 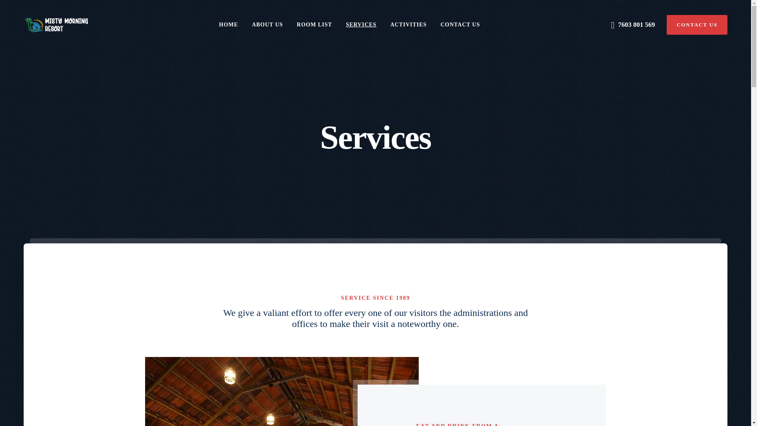 I want to click on Room List, so click(x=314, y=24).